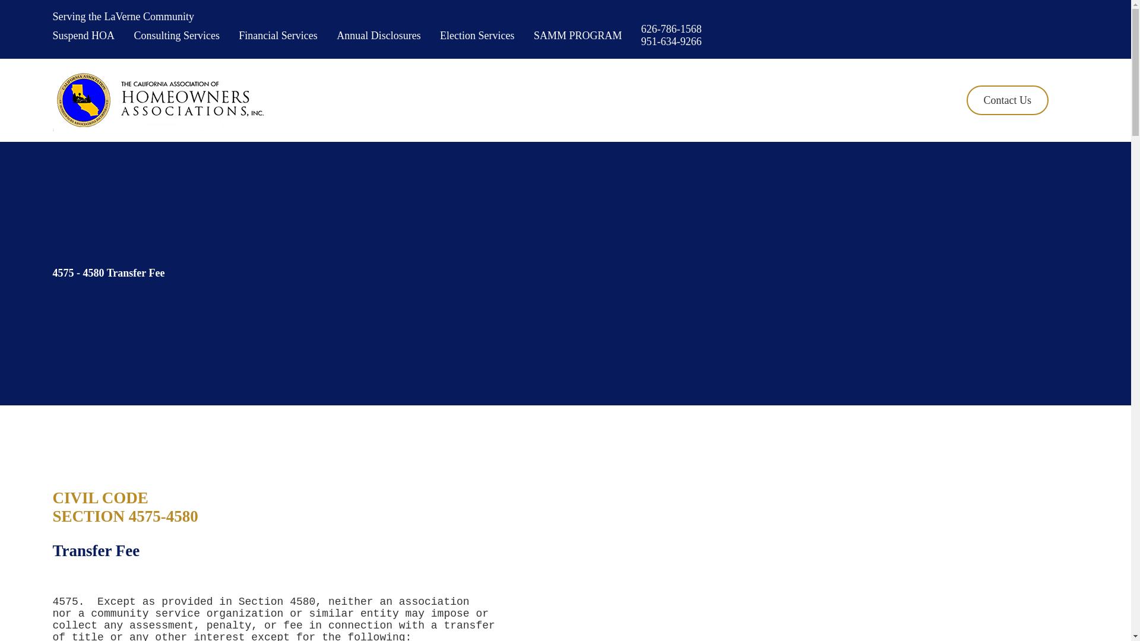  I want to click on Annual Disclosures, so click(378, 36).